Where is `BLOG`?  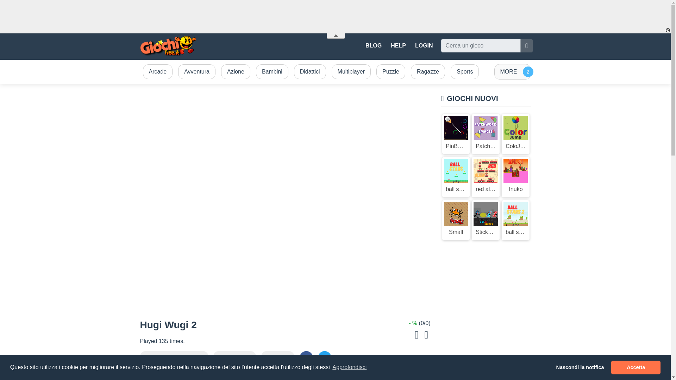
BLOG is located at coordinates (373, 46).